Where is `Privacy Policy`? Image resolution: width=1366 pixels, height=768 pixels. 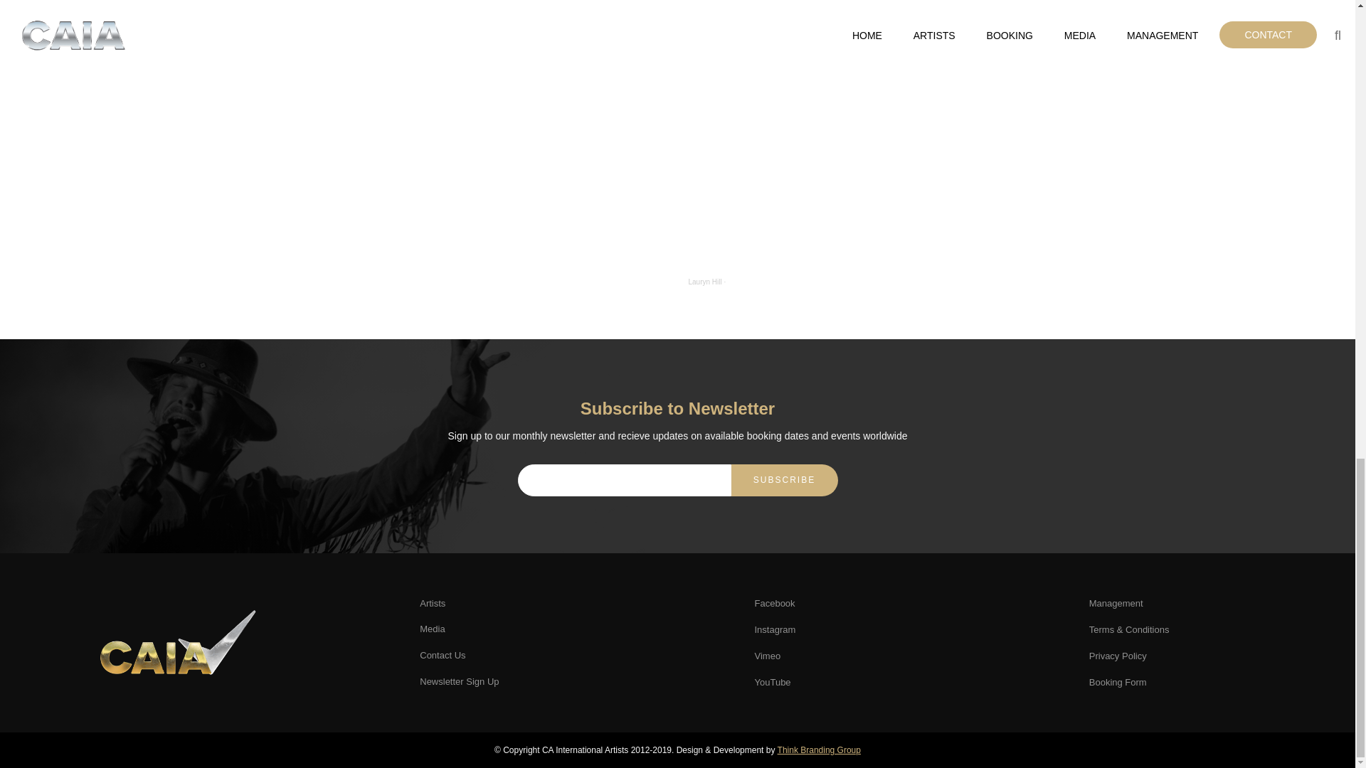 Privacy Policy is located at coordinates (1118, 656).